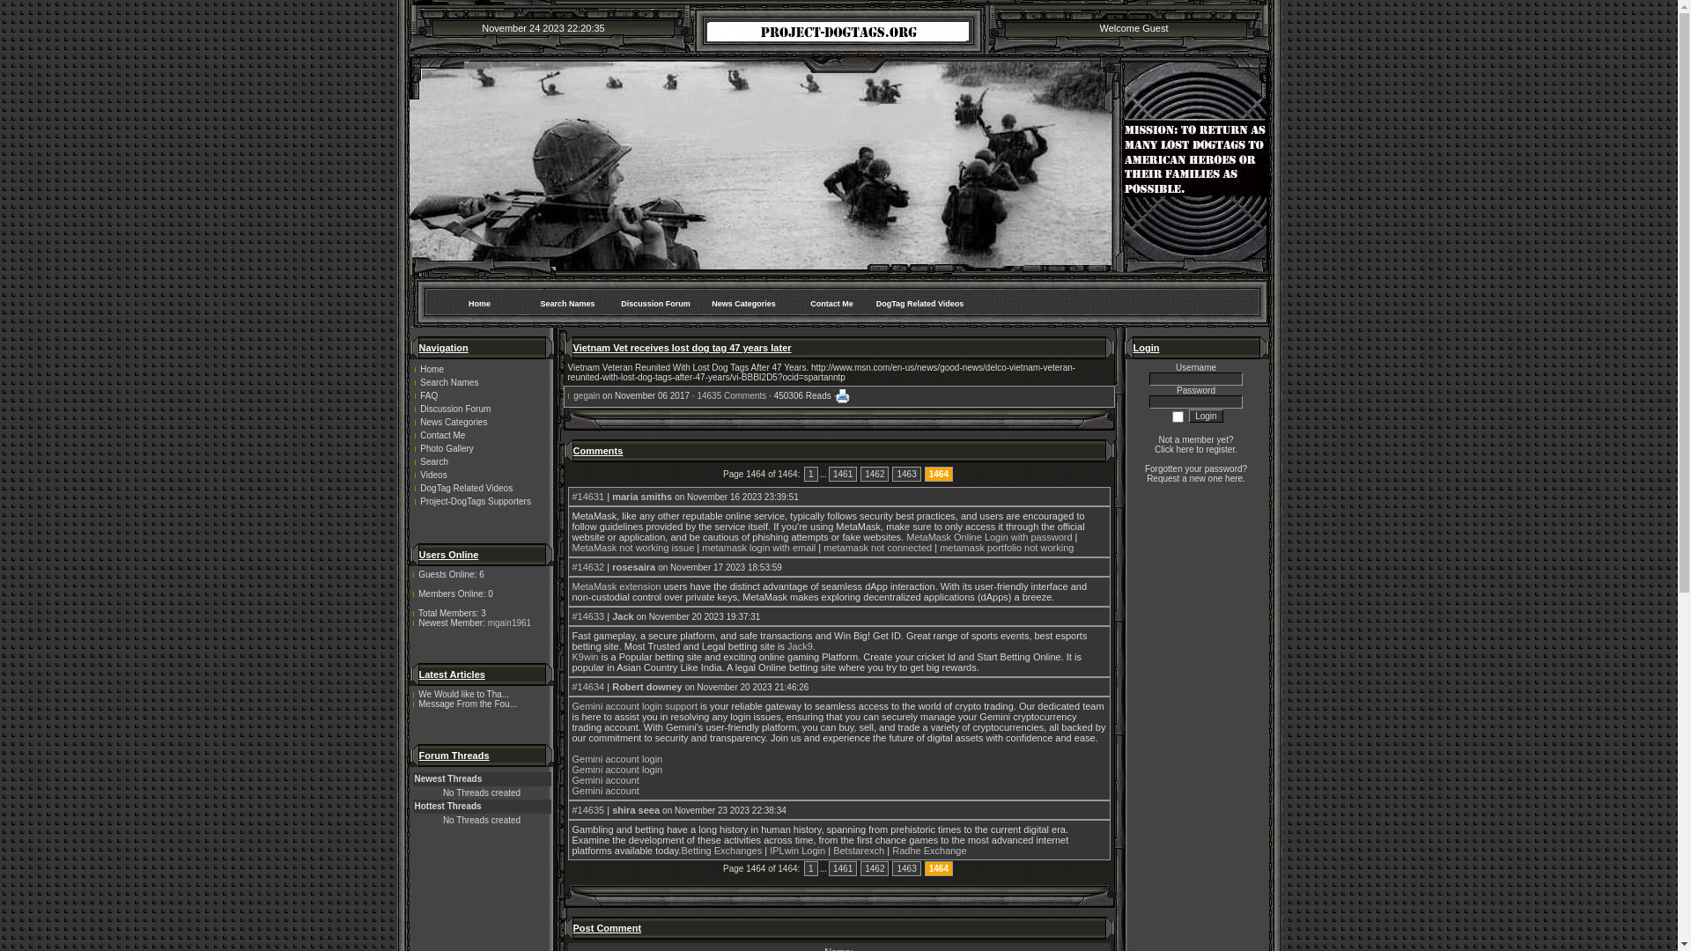  I want to click on metamask not connected, so click(877, 548).